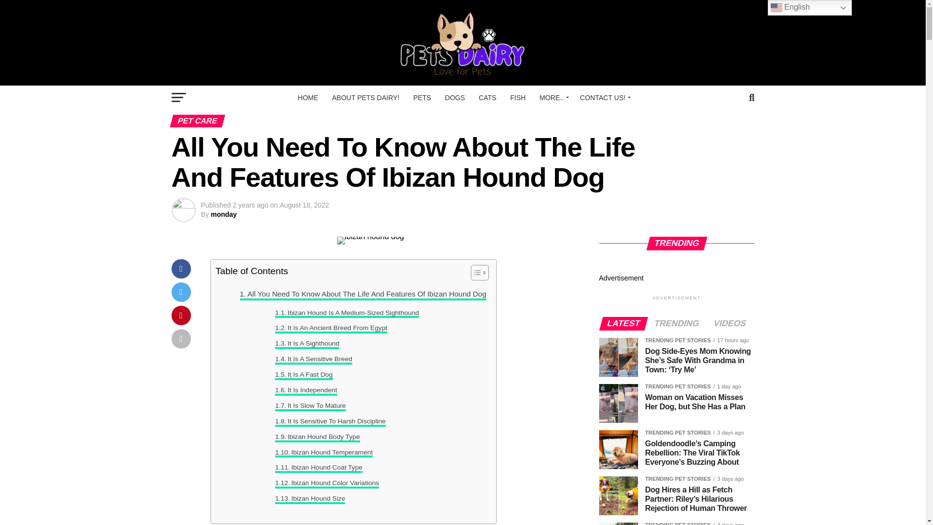 The height and width of the screenshot is (525, 933). I want to click on HOME, so click(308, 97).